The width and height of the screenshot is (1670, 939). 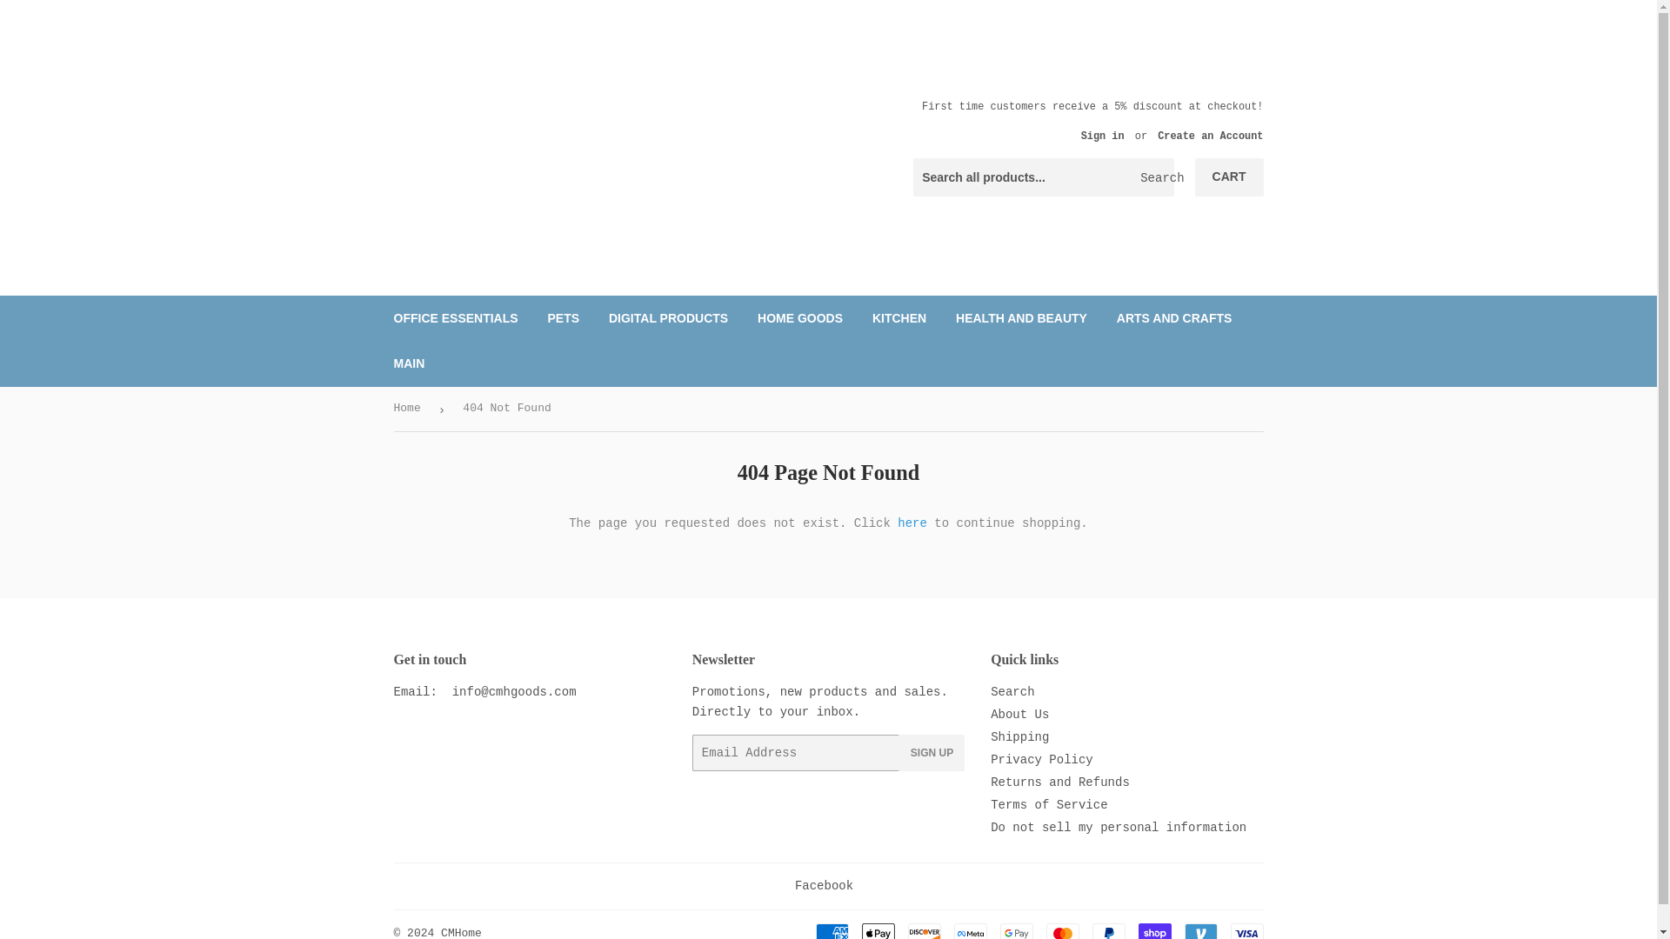 What do you see at coordinates (564, 318) in the screenshot?
I see `PETS` at bounding box center [564, 318].